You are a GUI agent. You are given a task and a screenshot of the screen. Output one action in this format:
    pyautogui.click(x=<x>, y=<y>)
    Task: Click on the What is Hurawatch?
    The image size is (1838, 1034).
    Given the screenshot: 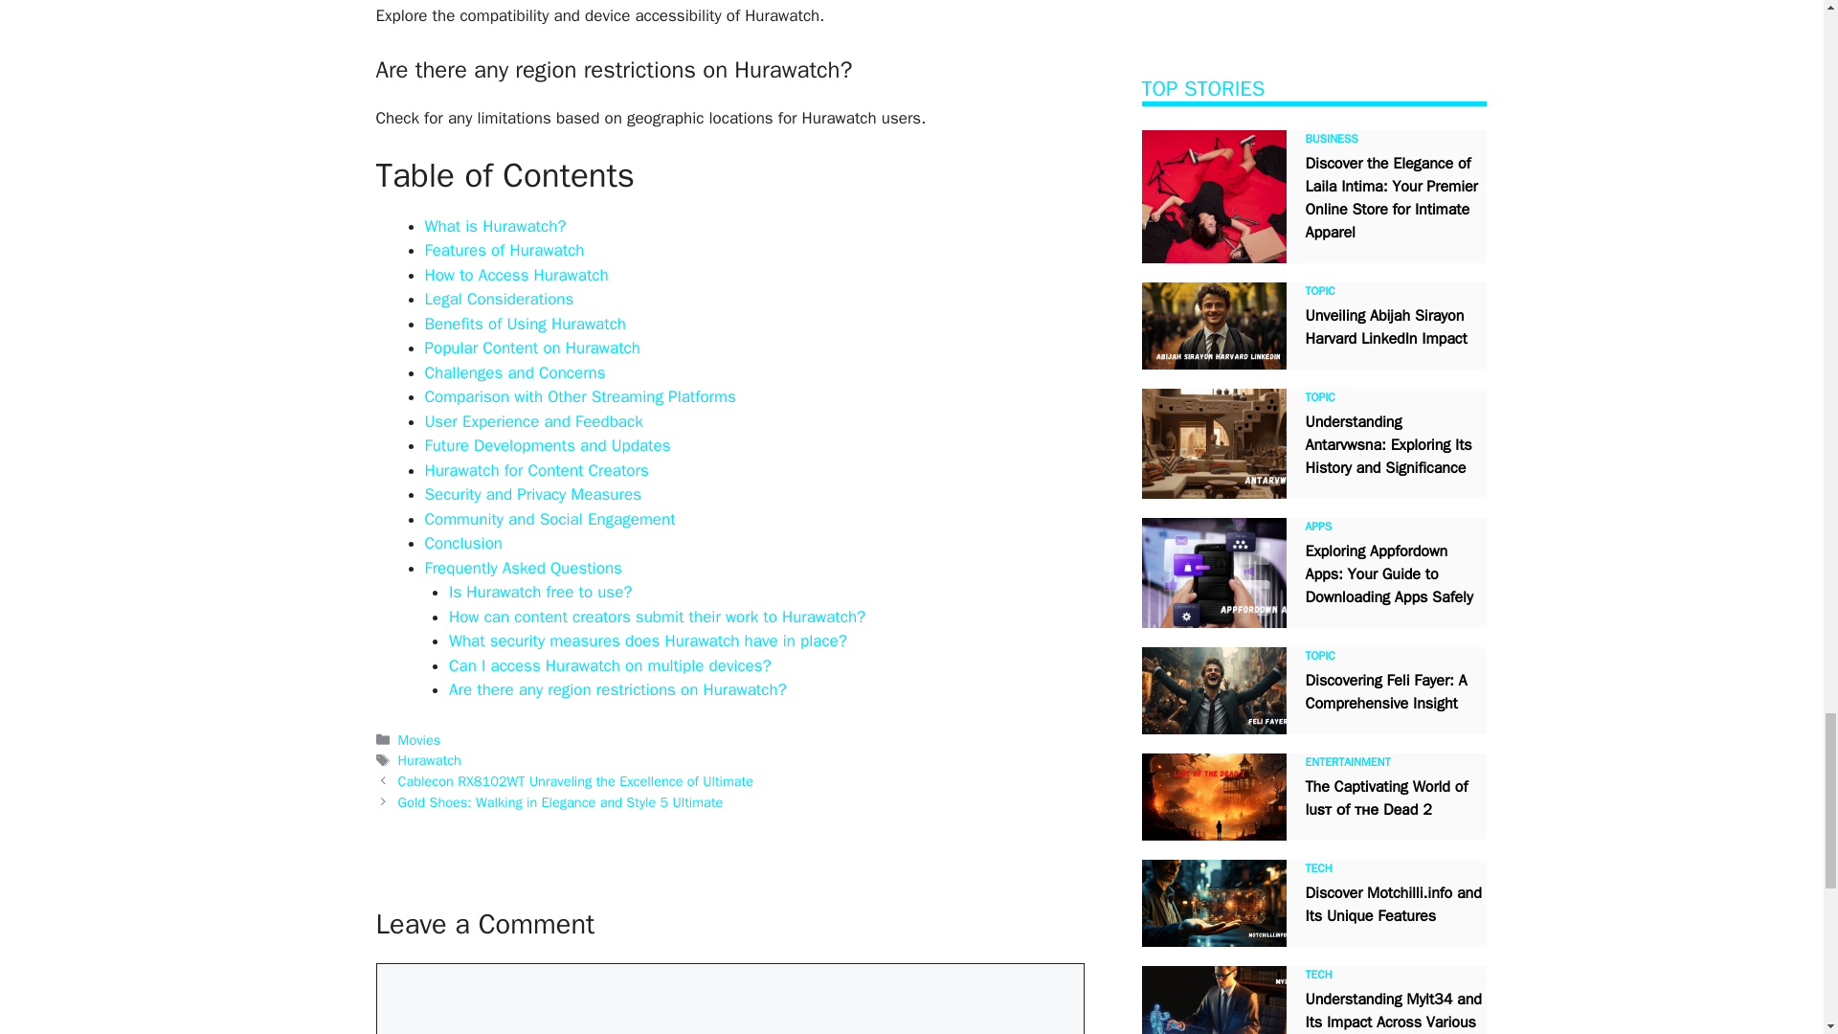 What is the action you would take?
    pyautogui.click(x=495, y=226)
    